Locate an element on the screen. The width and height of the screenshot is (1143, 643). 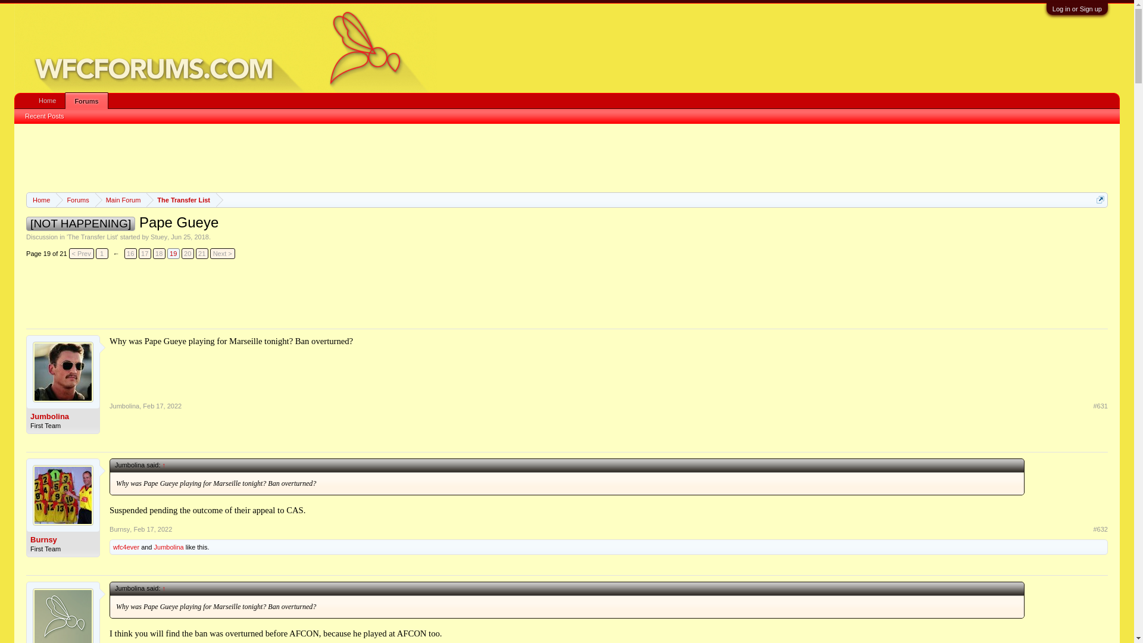
Jun 25, 2018 at 9:29 AM is located at coordinates (189, 237).